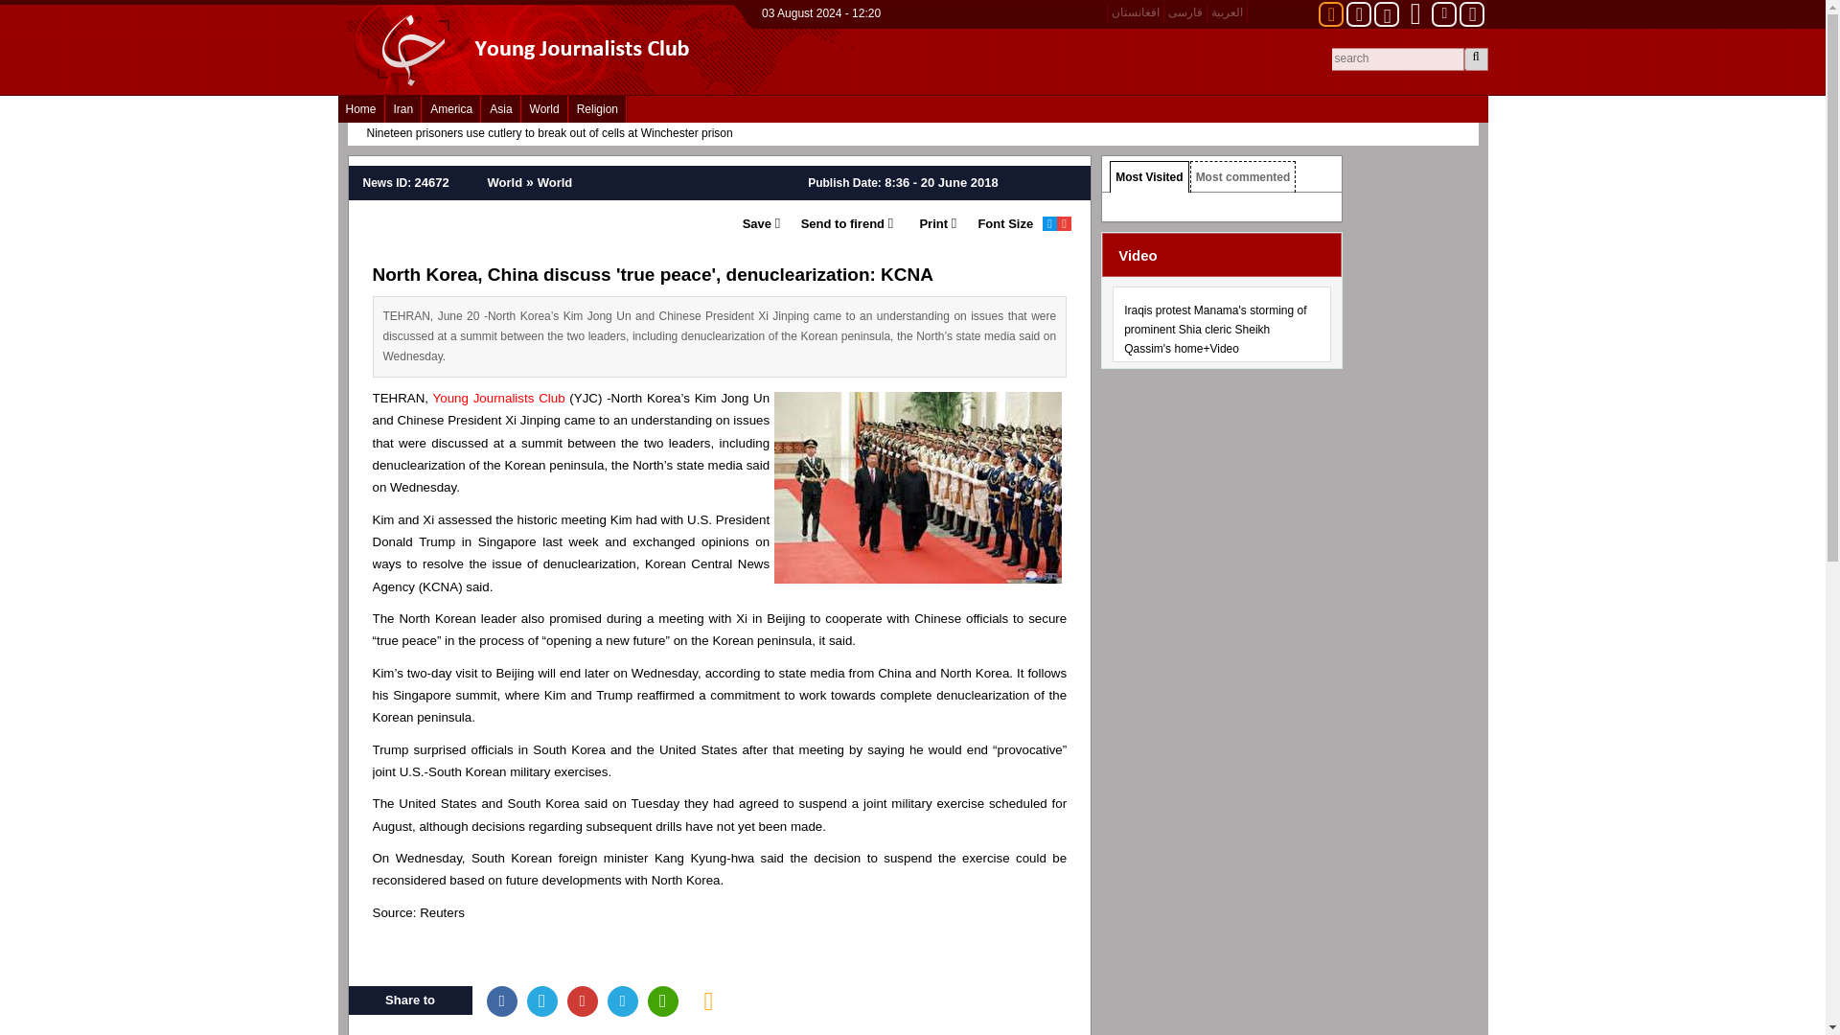  Describe the element at coordinates (359, 109) in the screenshot. I see `Home` at that location.